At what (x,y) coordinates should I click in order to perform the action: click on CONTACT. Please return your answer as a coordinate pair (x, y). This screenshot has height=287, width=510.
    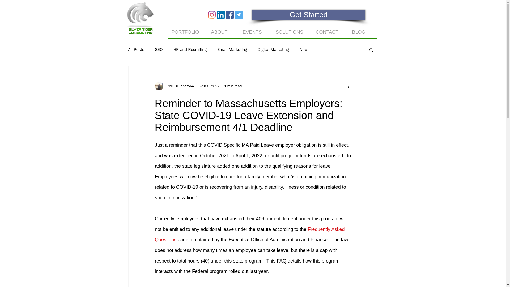
    Looking at the image, I should click on (330, 32).